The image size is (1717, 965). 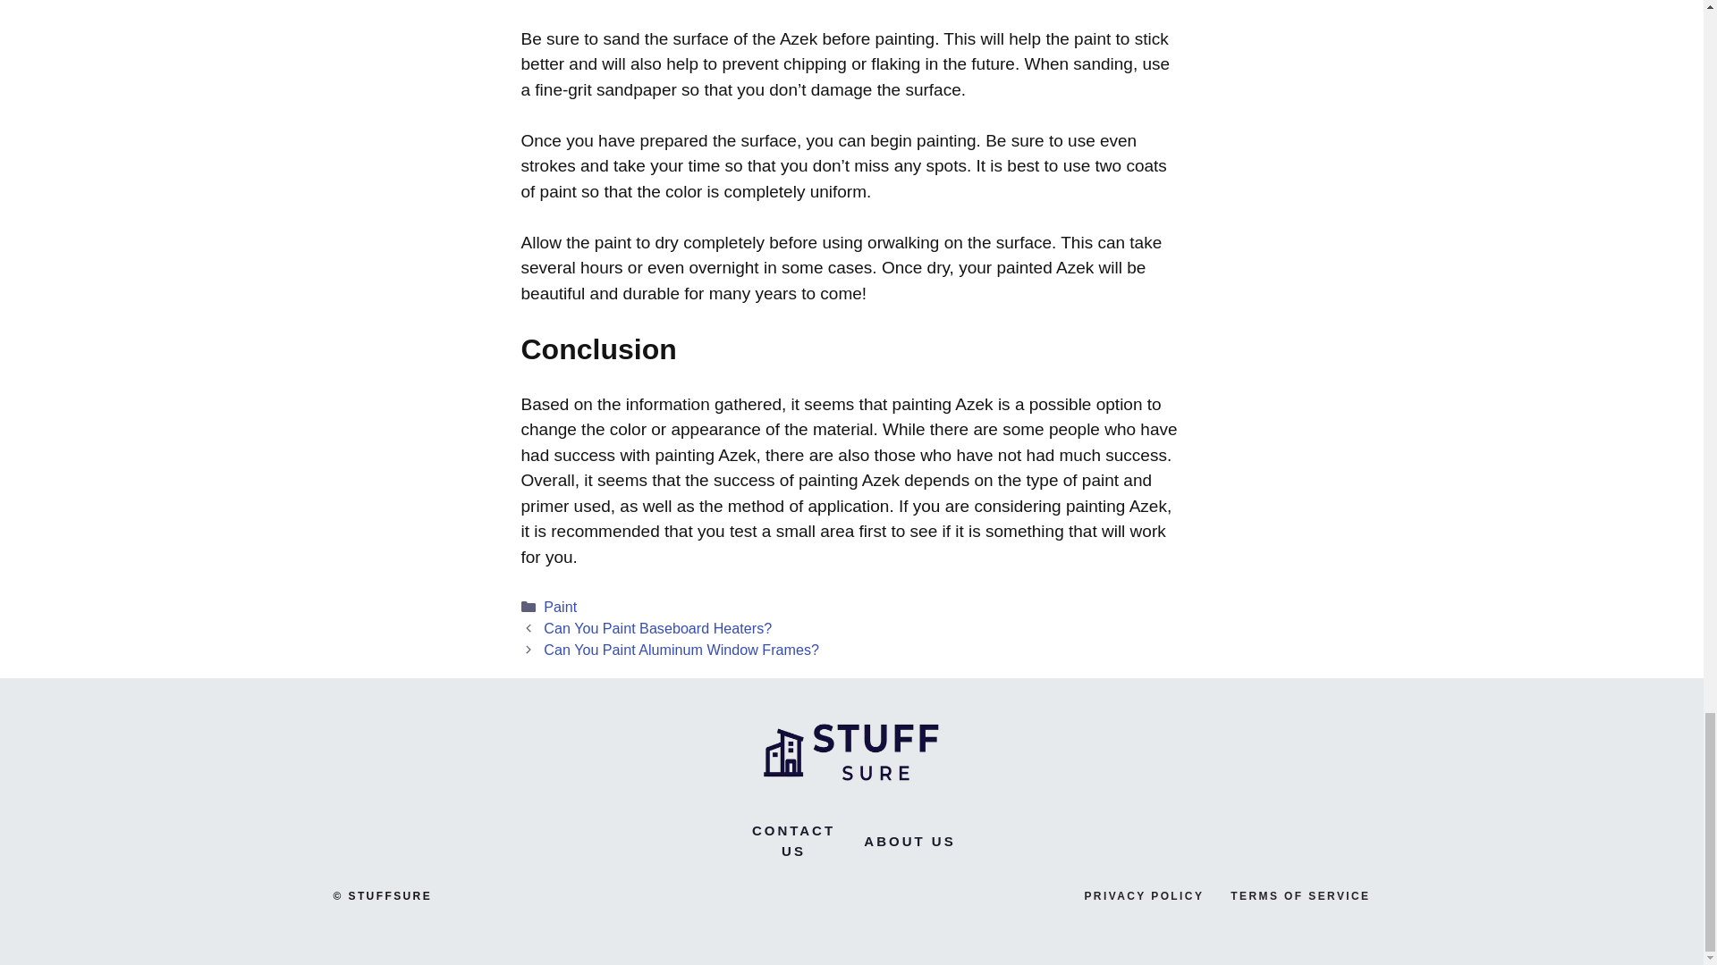 What do you see at coordinates (851, 749) in the screenshot?
I see `stuffsure-logo` at bounding box center [851, 749].